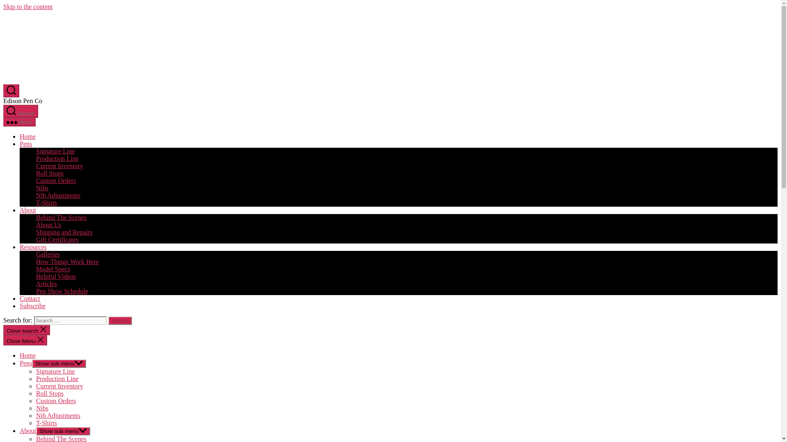 The width and height of the screenshot is (787, 442). Describe the element at coordinates (27, 137) in the screenshot. I see `Home` at that location.